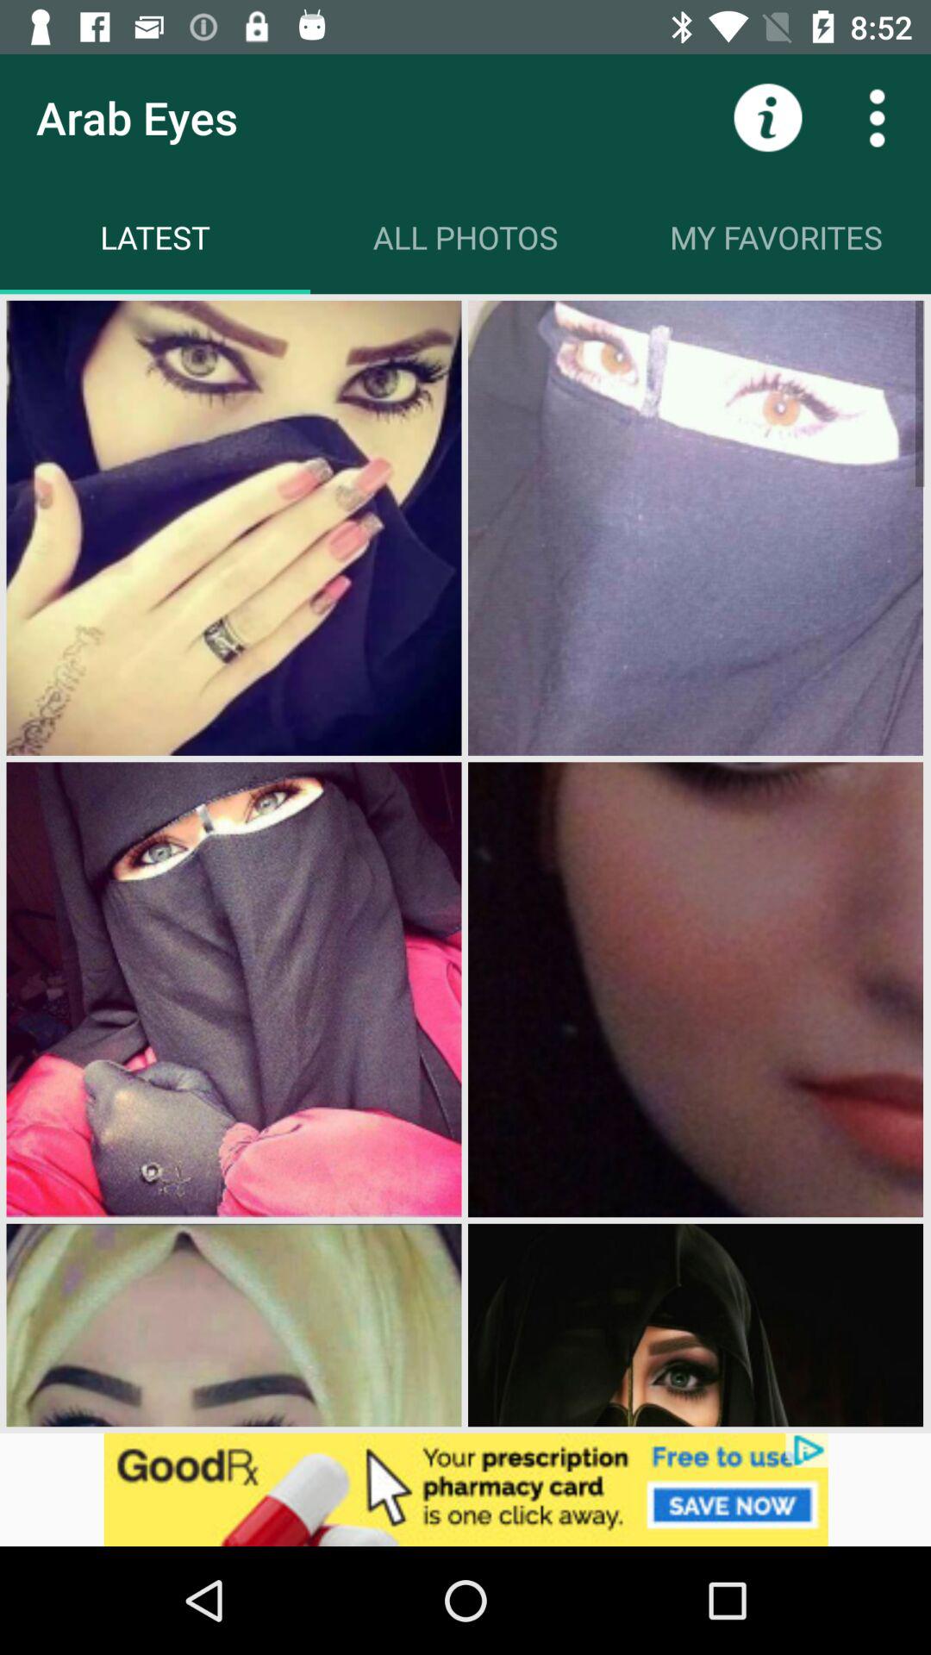 The image size is (931, 1655). I want to click on adventisment page, so click(465, 1489).